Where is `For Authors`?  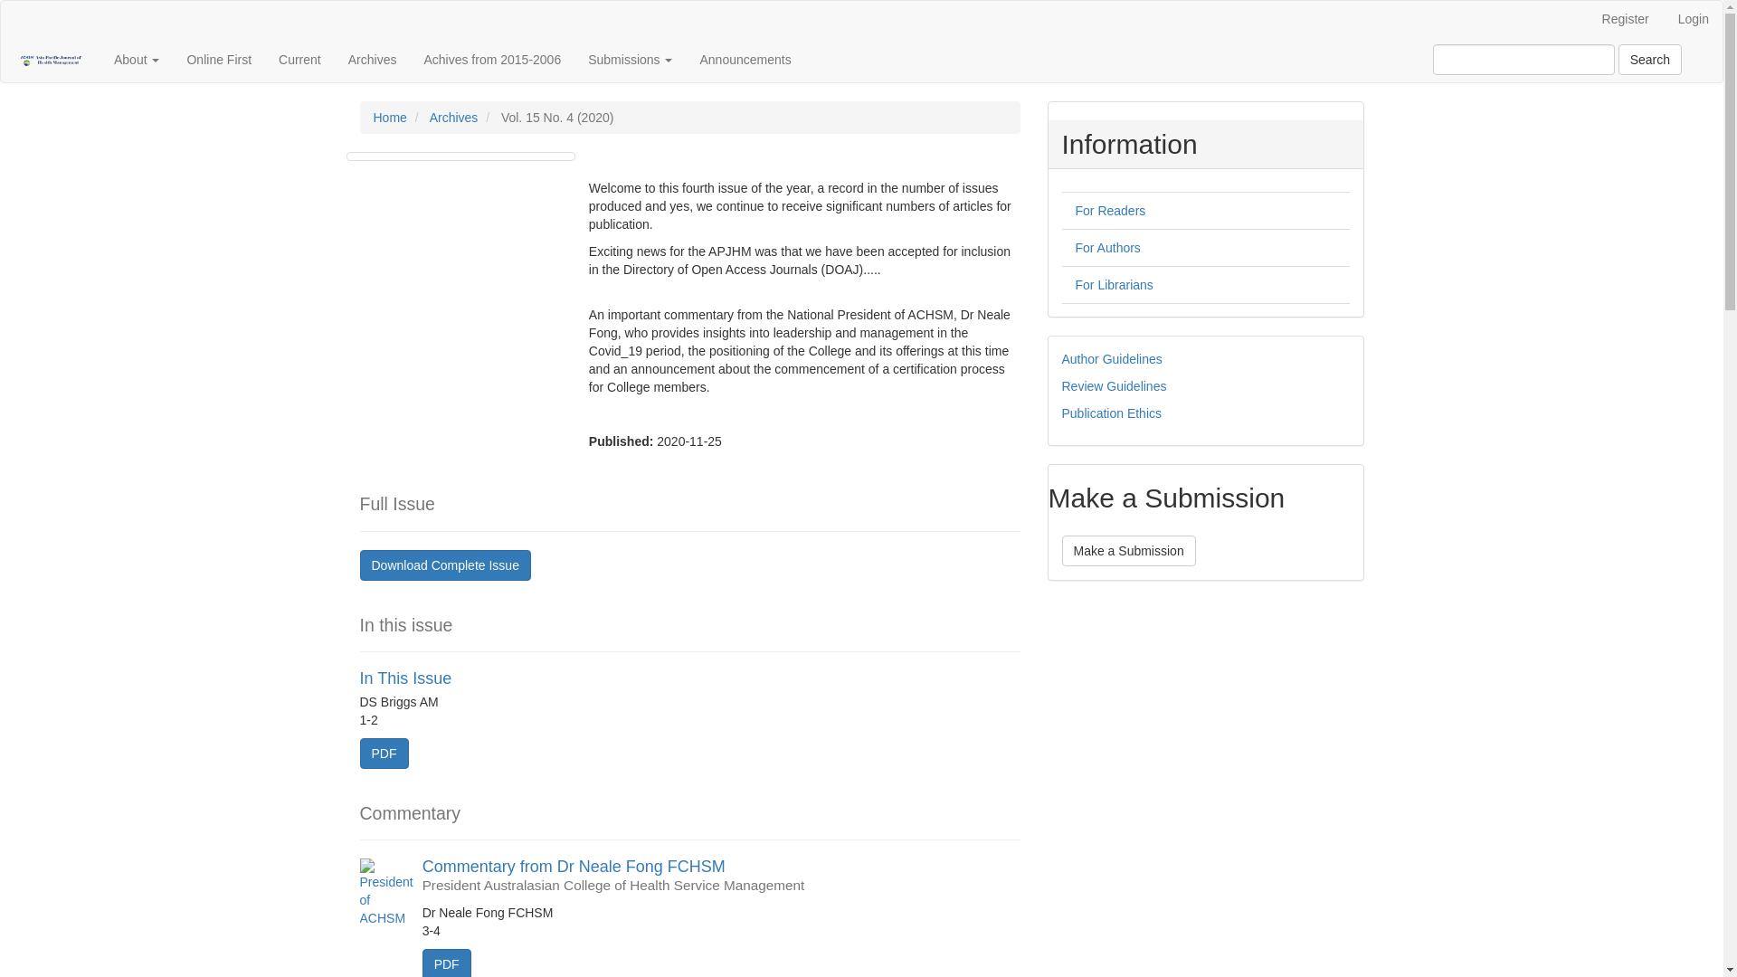 For Authors is located at coordinates (1107, 248).